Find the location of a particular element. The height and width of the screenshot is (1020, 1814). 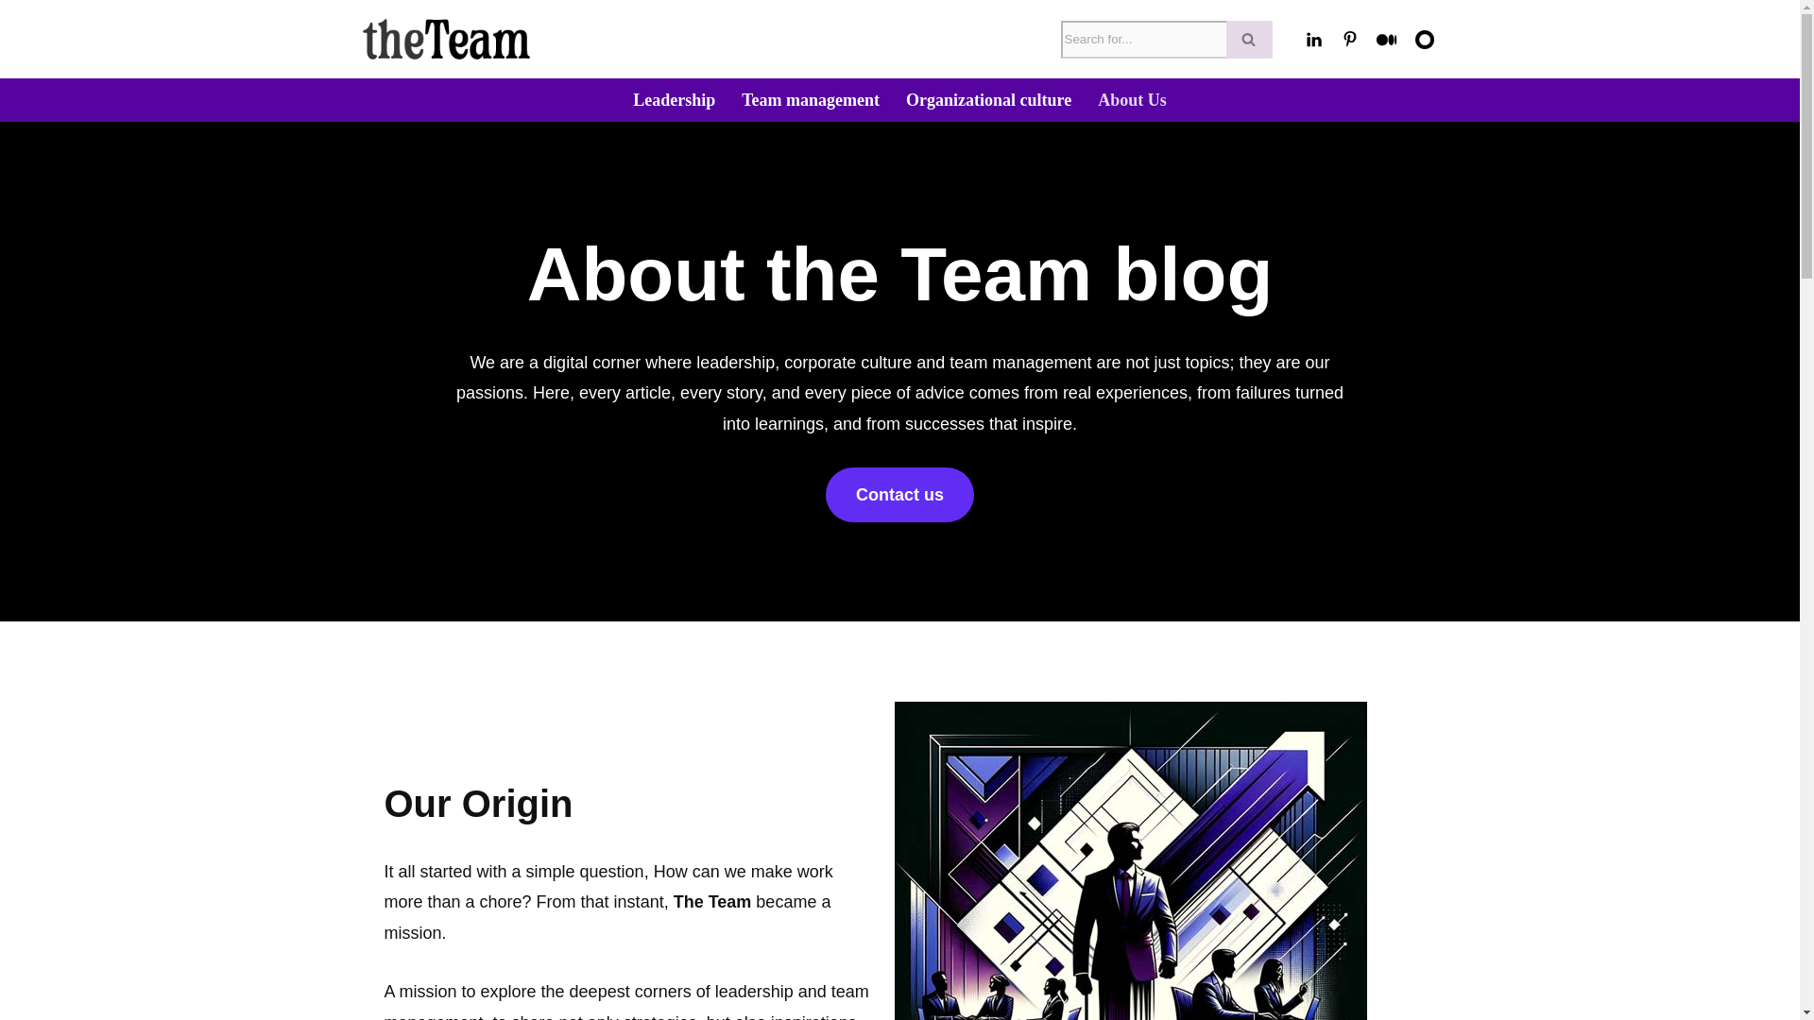

Linkedin is located at coordinates (1313, 40).